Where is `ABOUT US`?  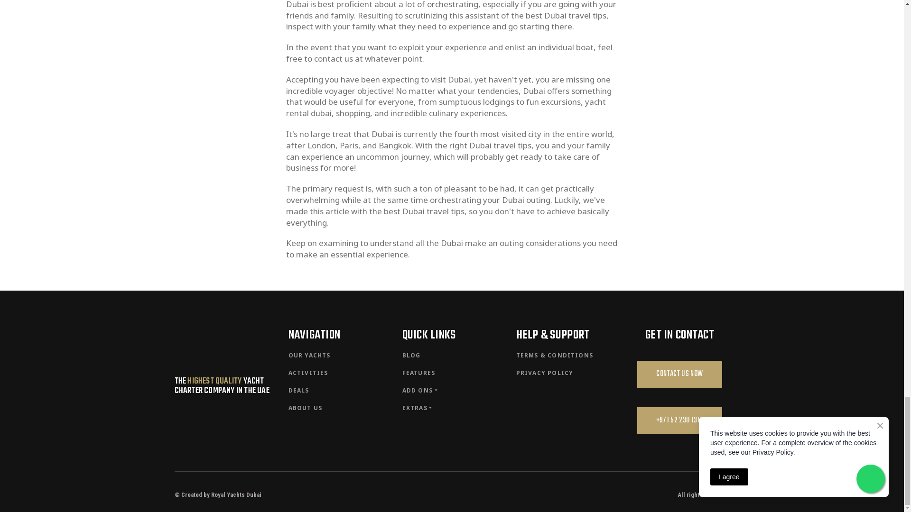
ABOUT US is located at coordinates (306, 408).